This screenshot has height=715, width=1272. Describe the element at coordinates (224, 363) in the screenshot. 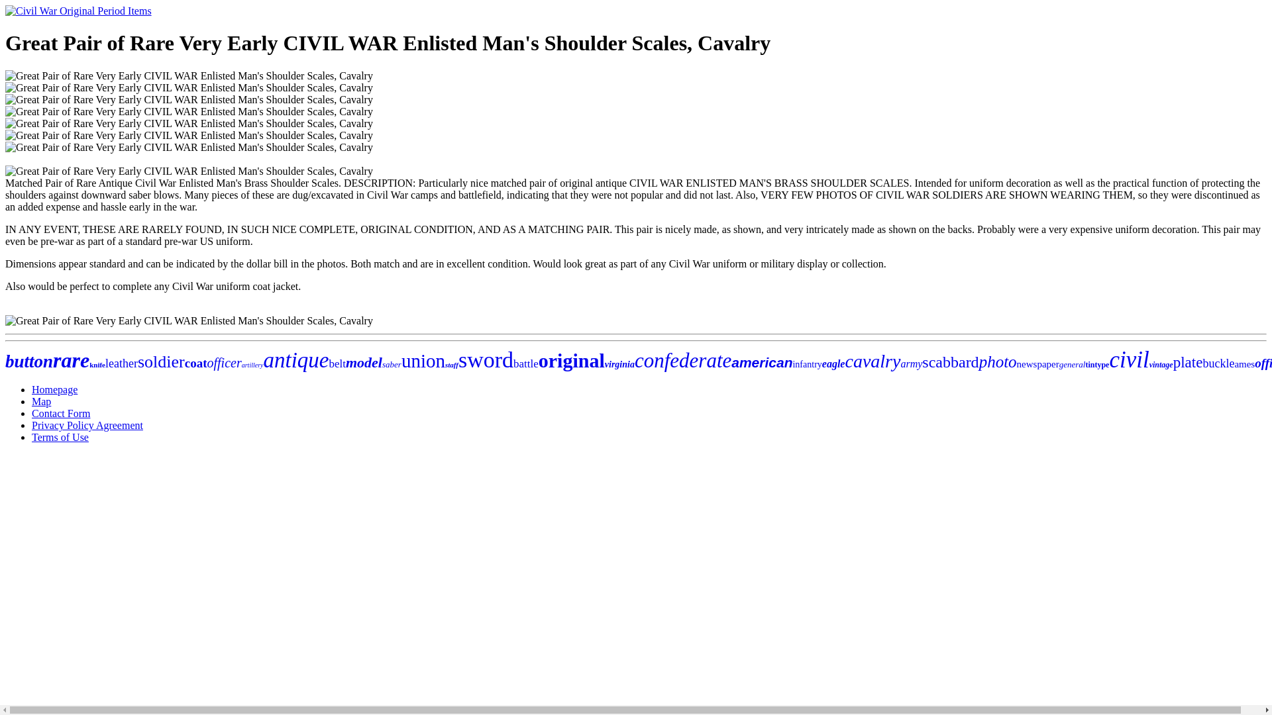

I see `officer` at that location.